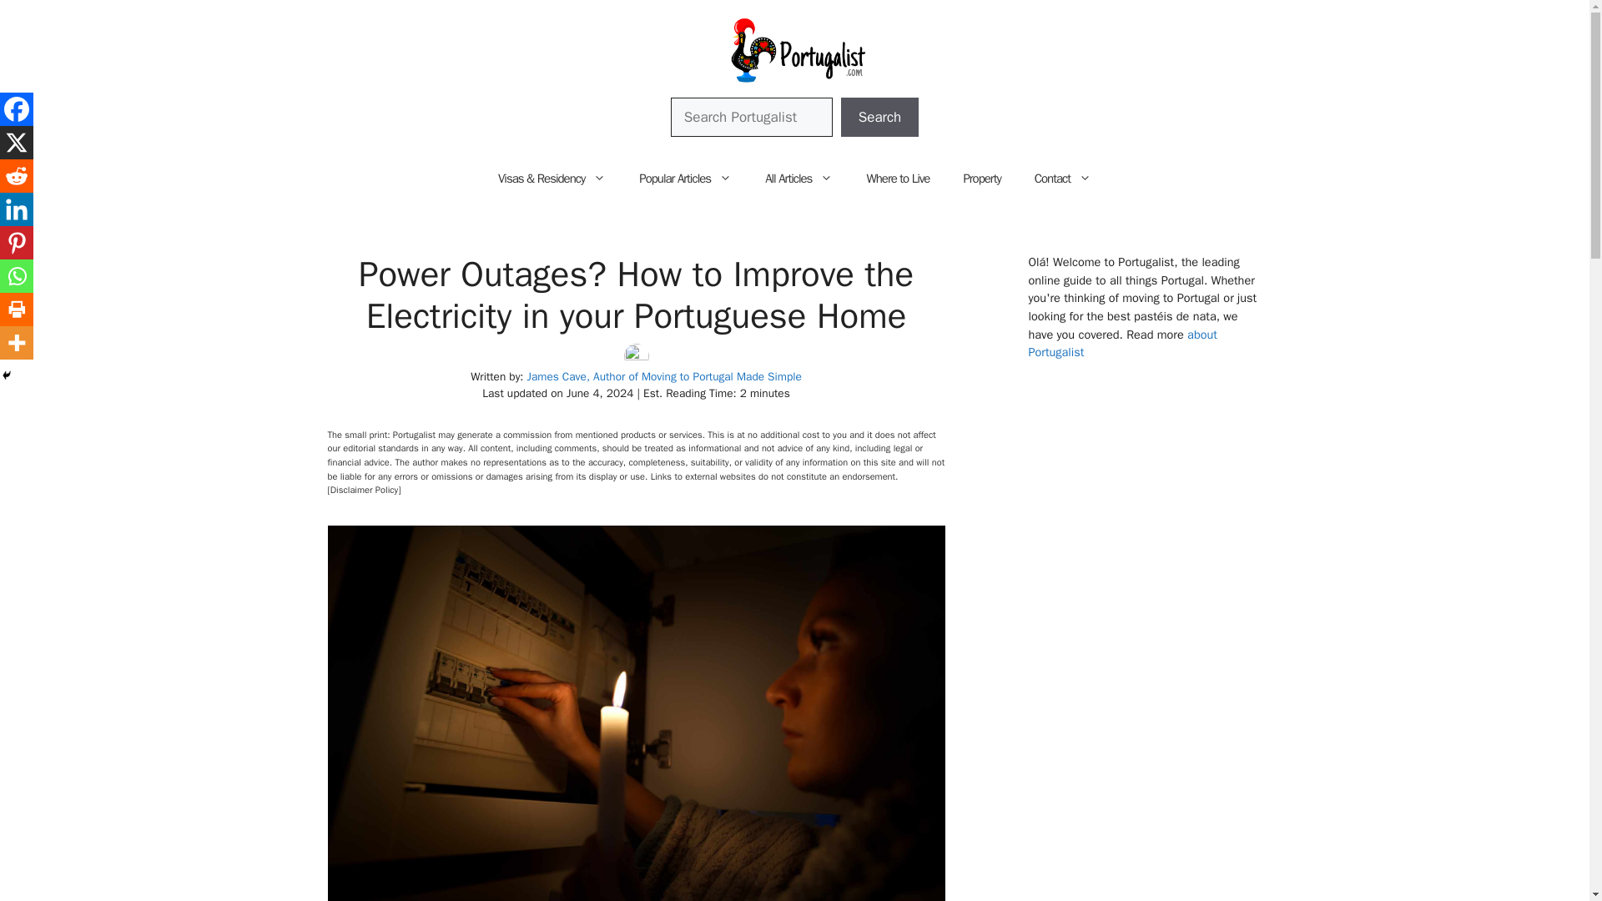 Image resolution: width=1602 pixels, height=901 pixels. Describe the element at coordinates (17, 109) in the screenshot. I see `Facebook` at that location.